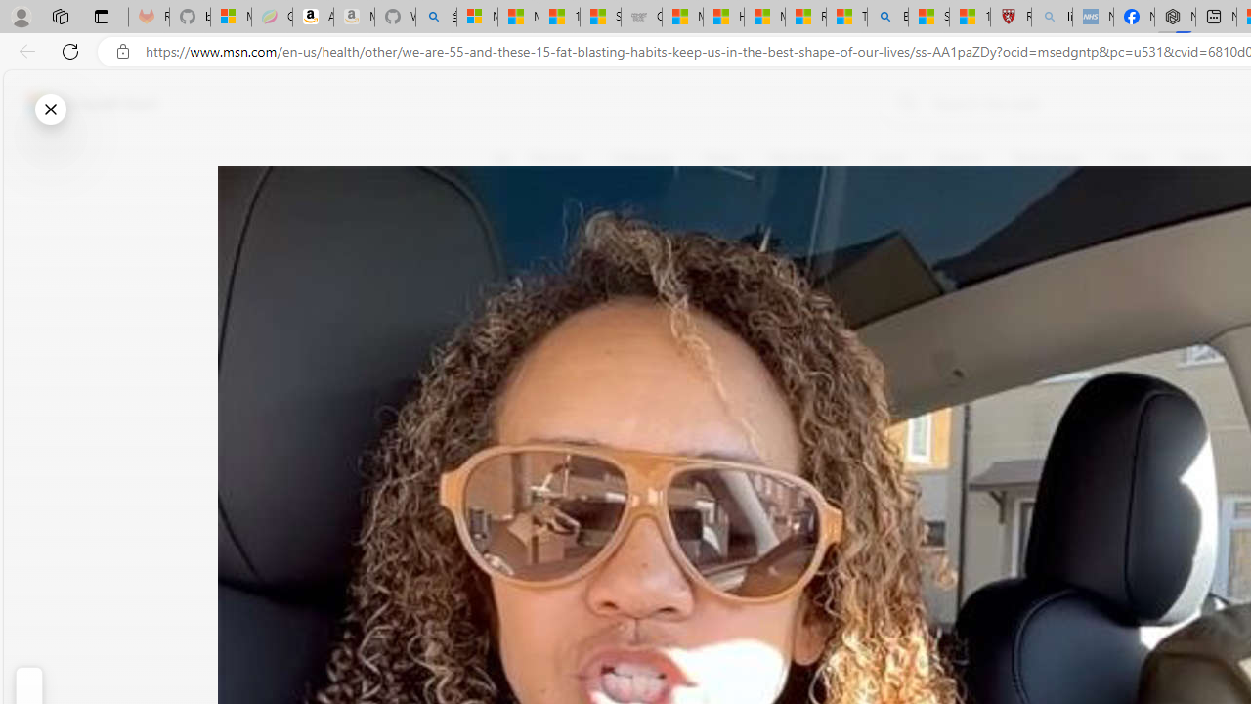 The width and height of the screenshot is (1251, 704). I want to click on Bing, so click(887, 18).